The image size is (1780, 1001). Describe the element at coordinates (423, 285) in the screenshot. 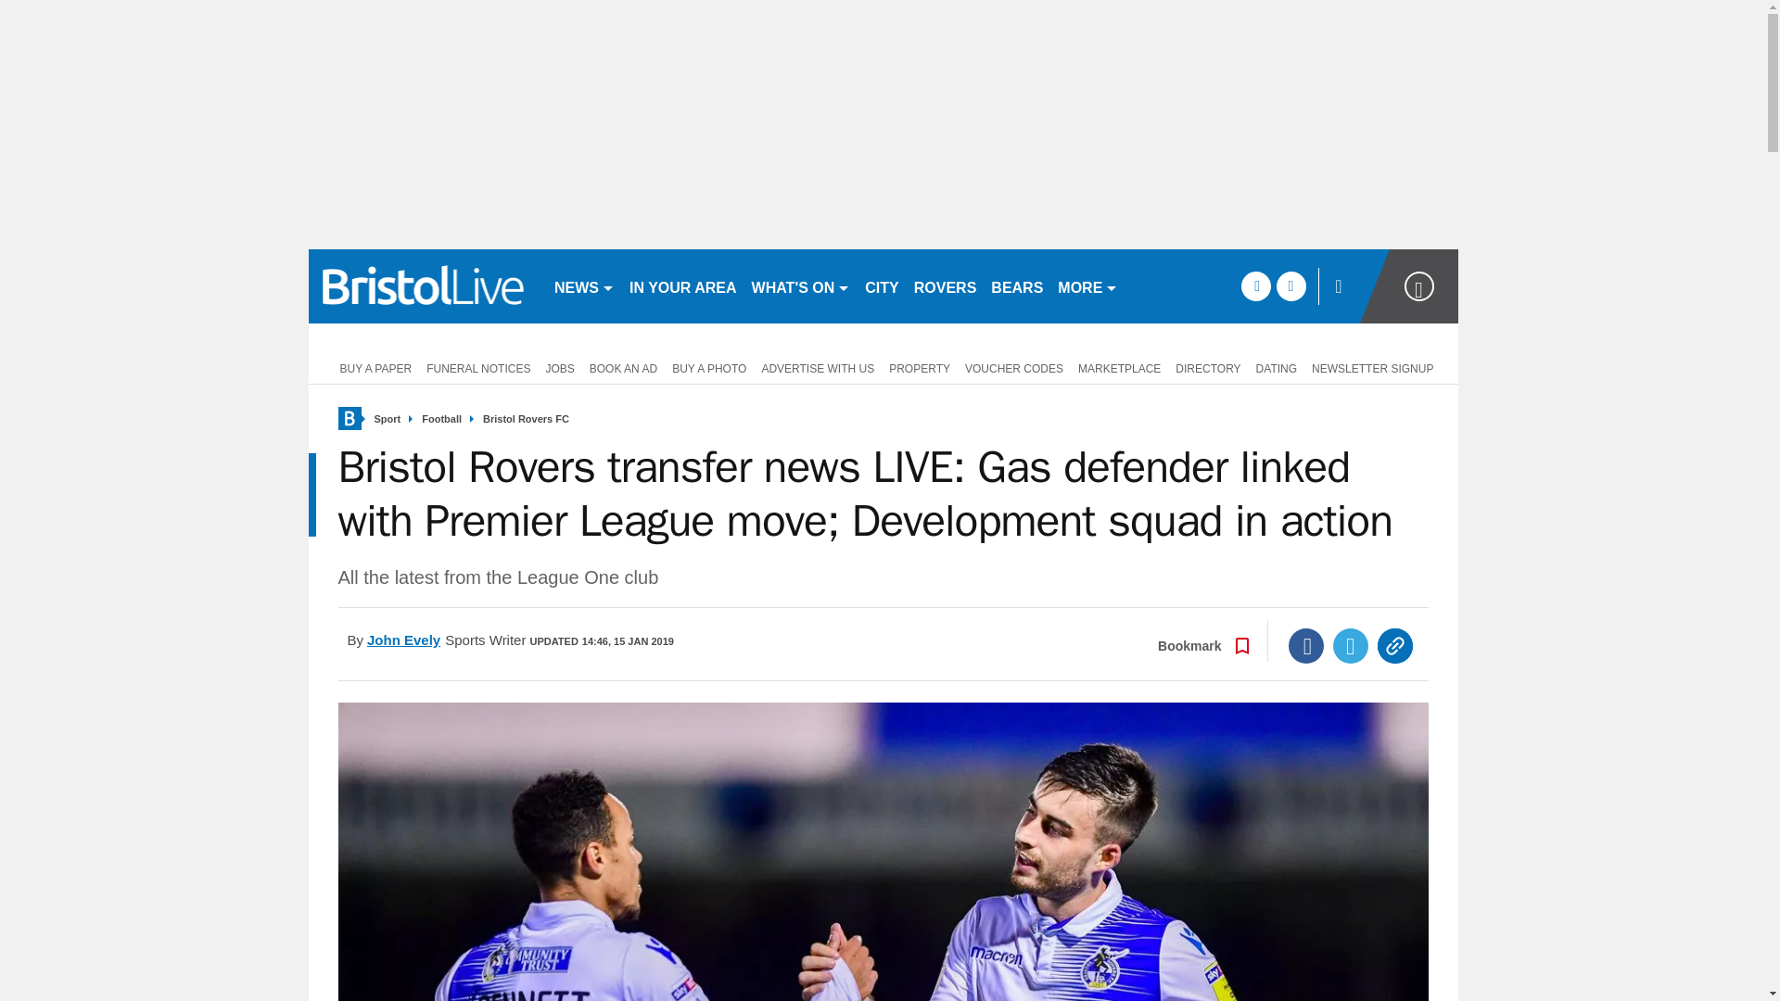

I see `bristolpost` at that location.